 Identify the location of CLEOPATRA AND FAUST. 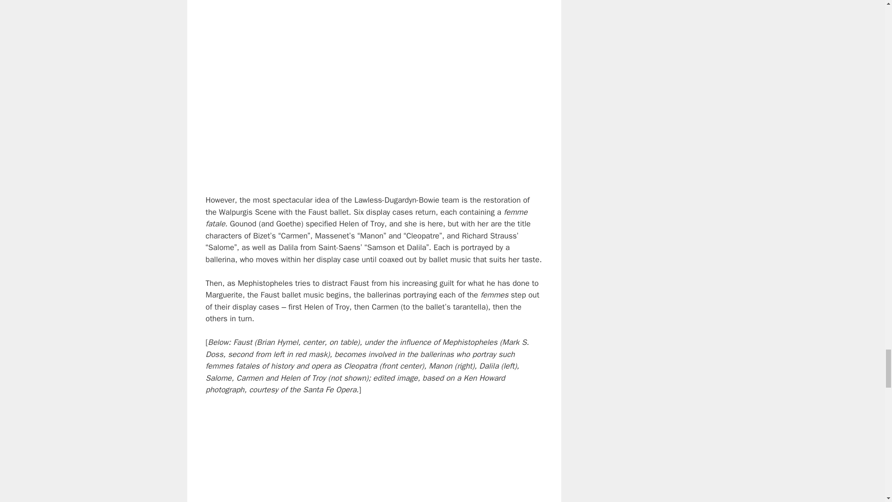
(374, 455).